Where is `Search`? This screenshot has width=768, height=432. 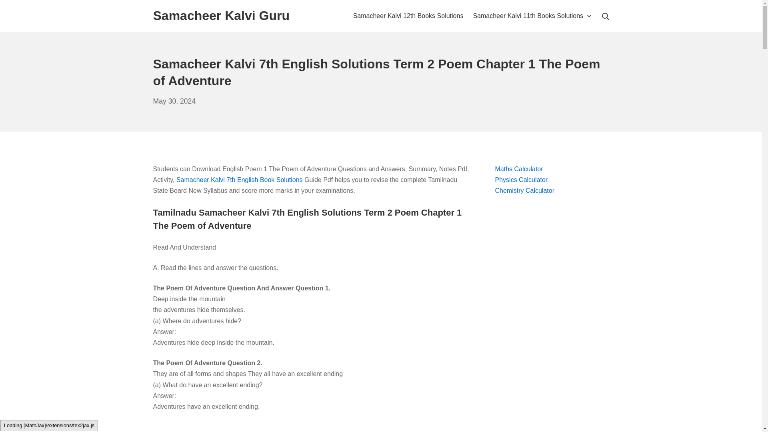 Search is located at coordinates (19, 8).